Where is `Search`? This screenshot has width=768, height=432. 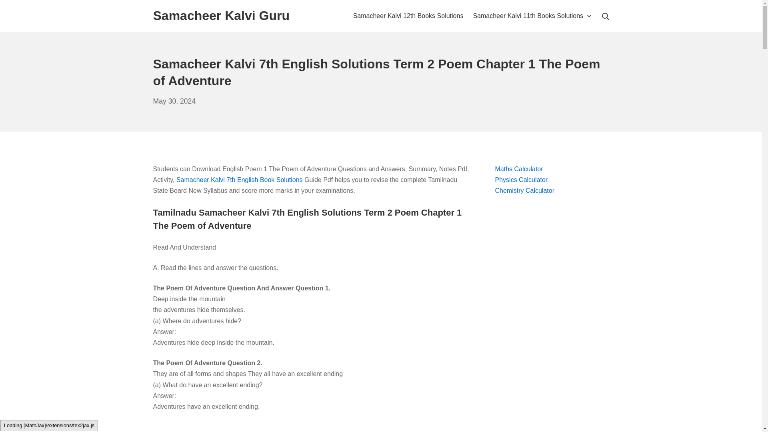 Search is located at coordinates (19, 8).